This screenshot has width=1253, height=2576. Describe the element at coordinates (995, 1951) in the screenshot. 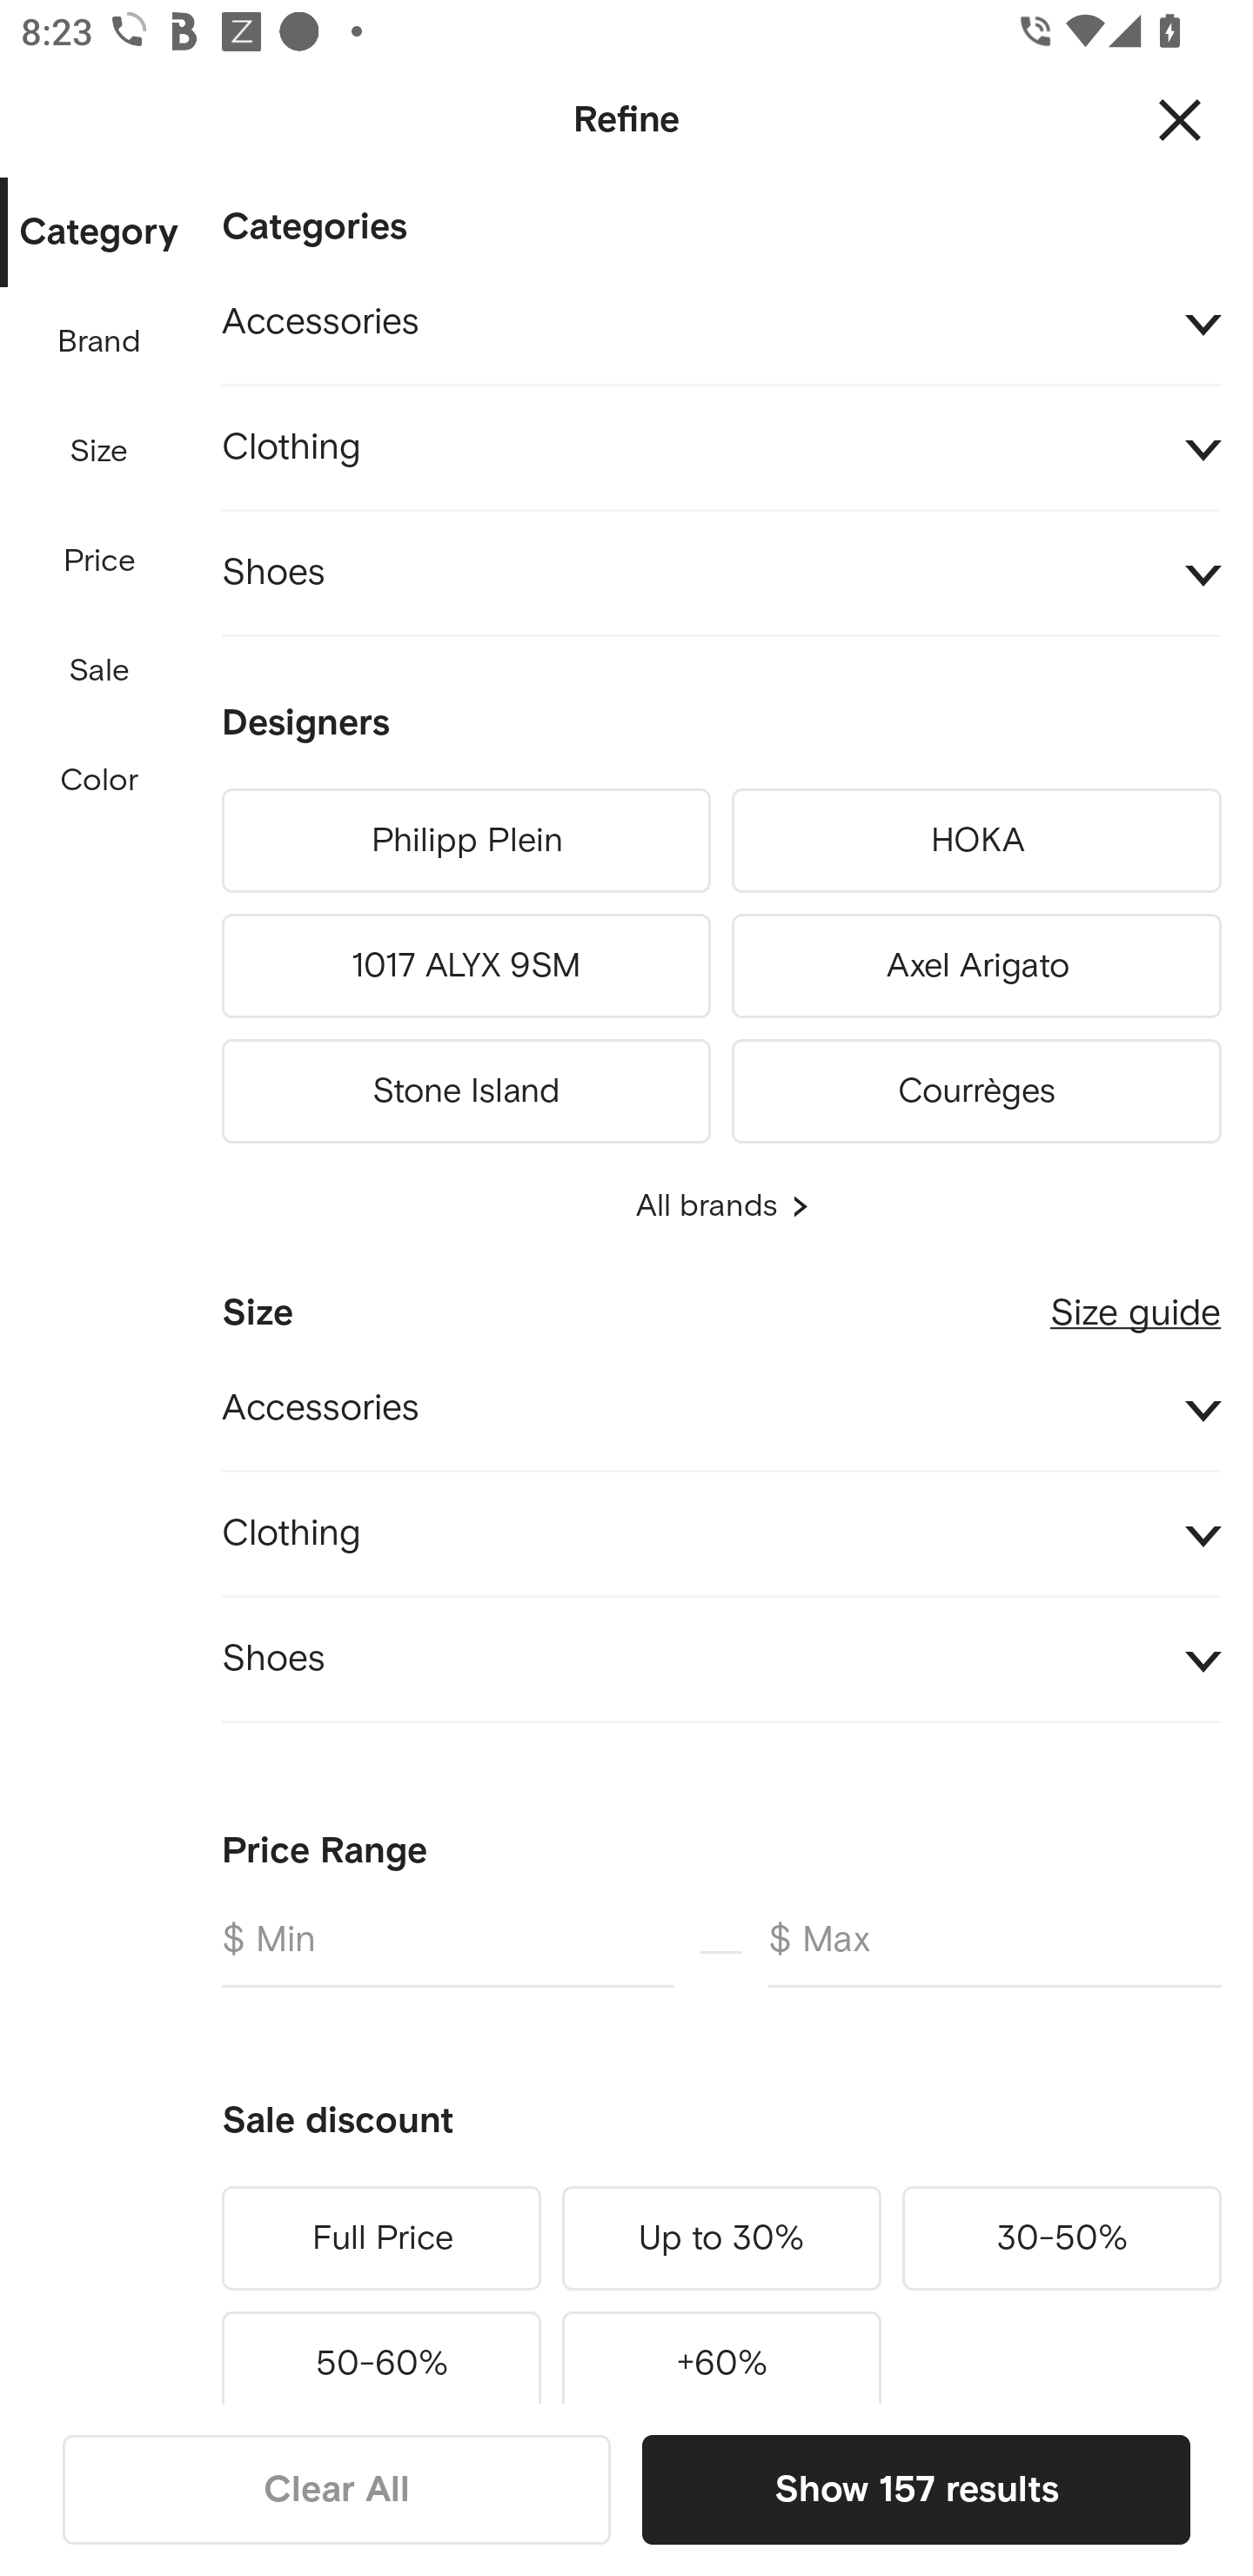

I see `$ Max` at that location.